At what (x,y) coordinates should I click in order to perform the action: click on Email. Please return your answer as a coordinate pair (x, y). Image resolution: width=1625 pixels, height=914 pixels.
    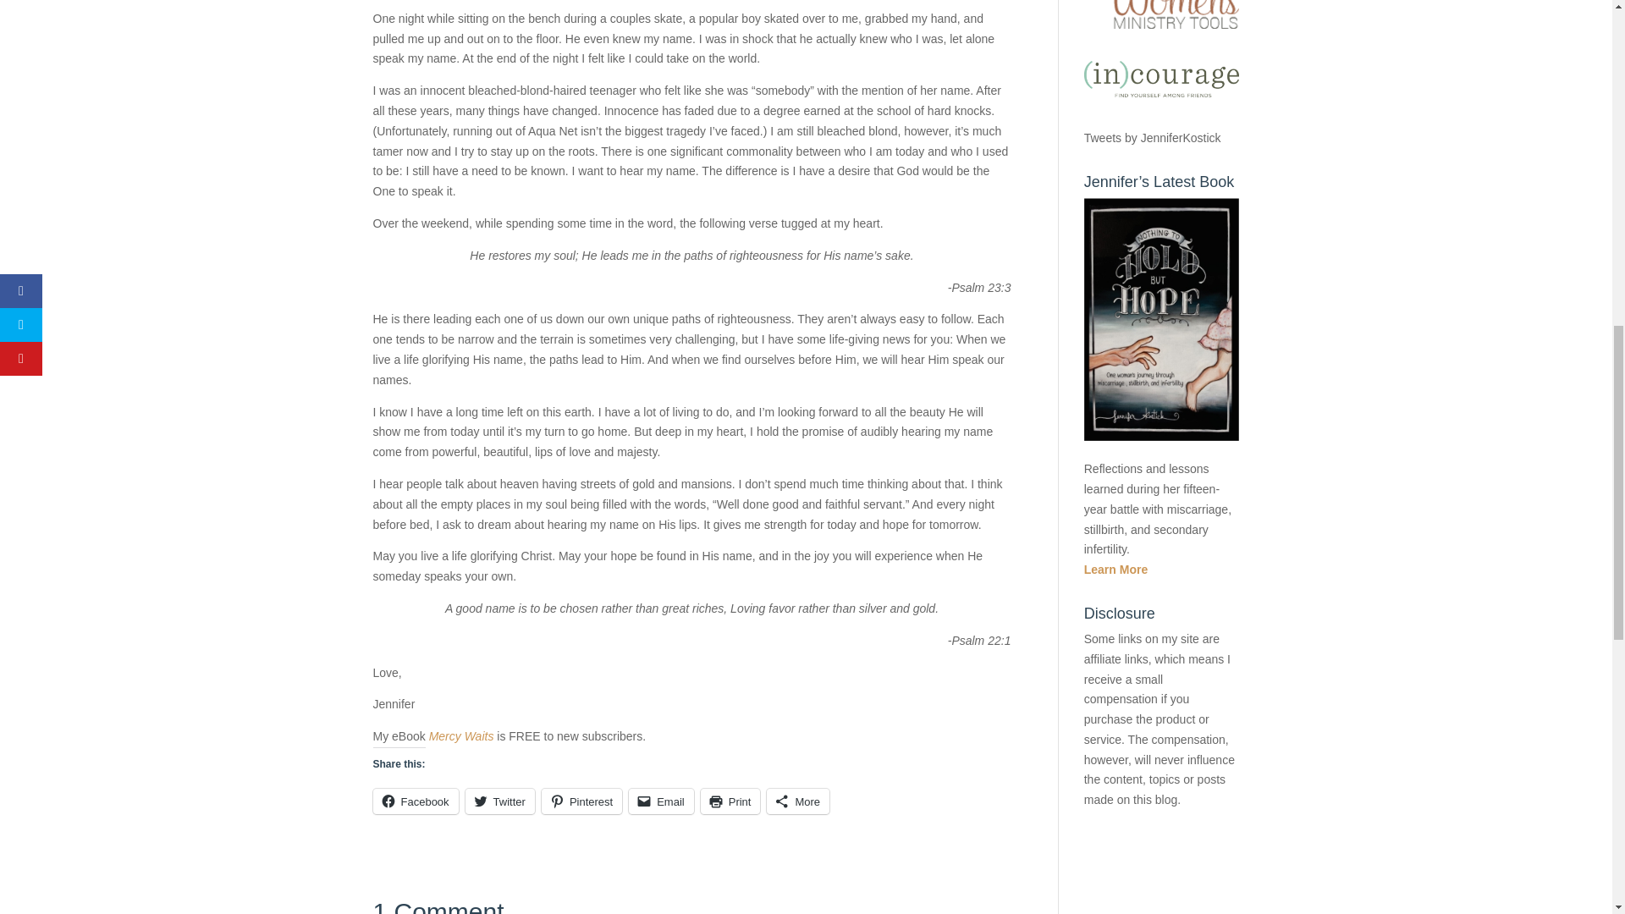
    Looking at the image, I should click on (661, 801).